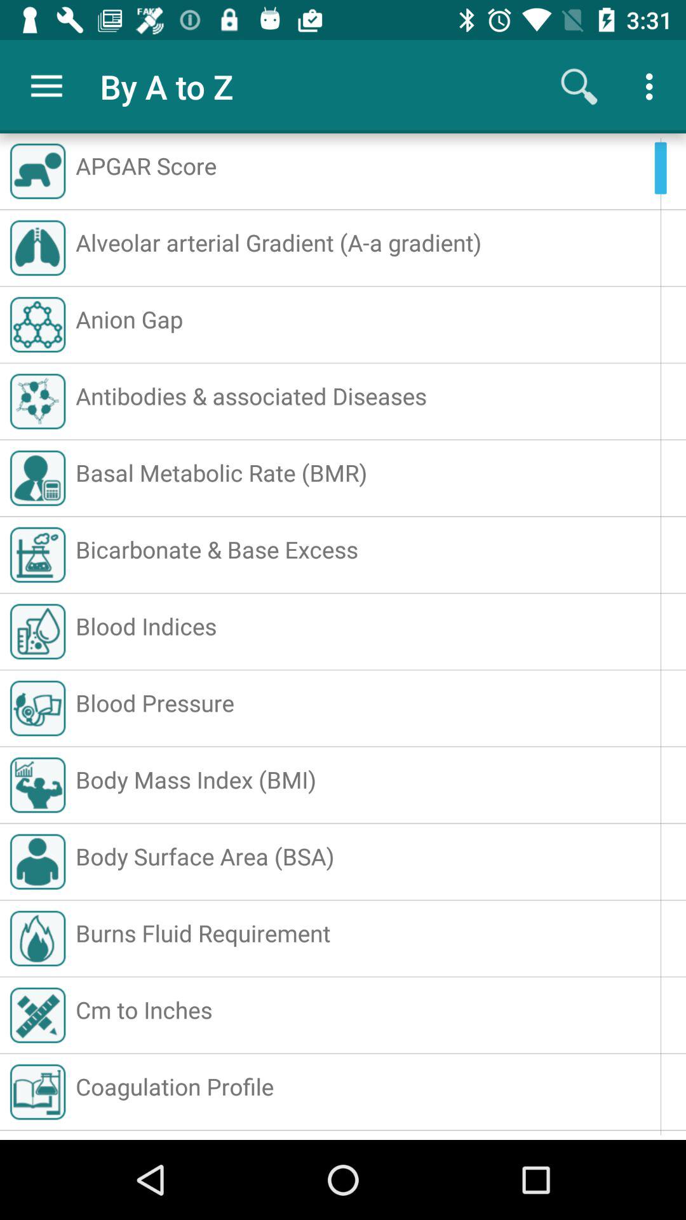 Image resolution: width=686 pixels, height=1220 pixels. I want to click on select the 3rd icon from the bottom, so click(38, 938).